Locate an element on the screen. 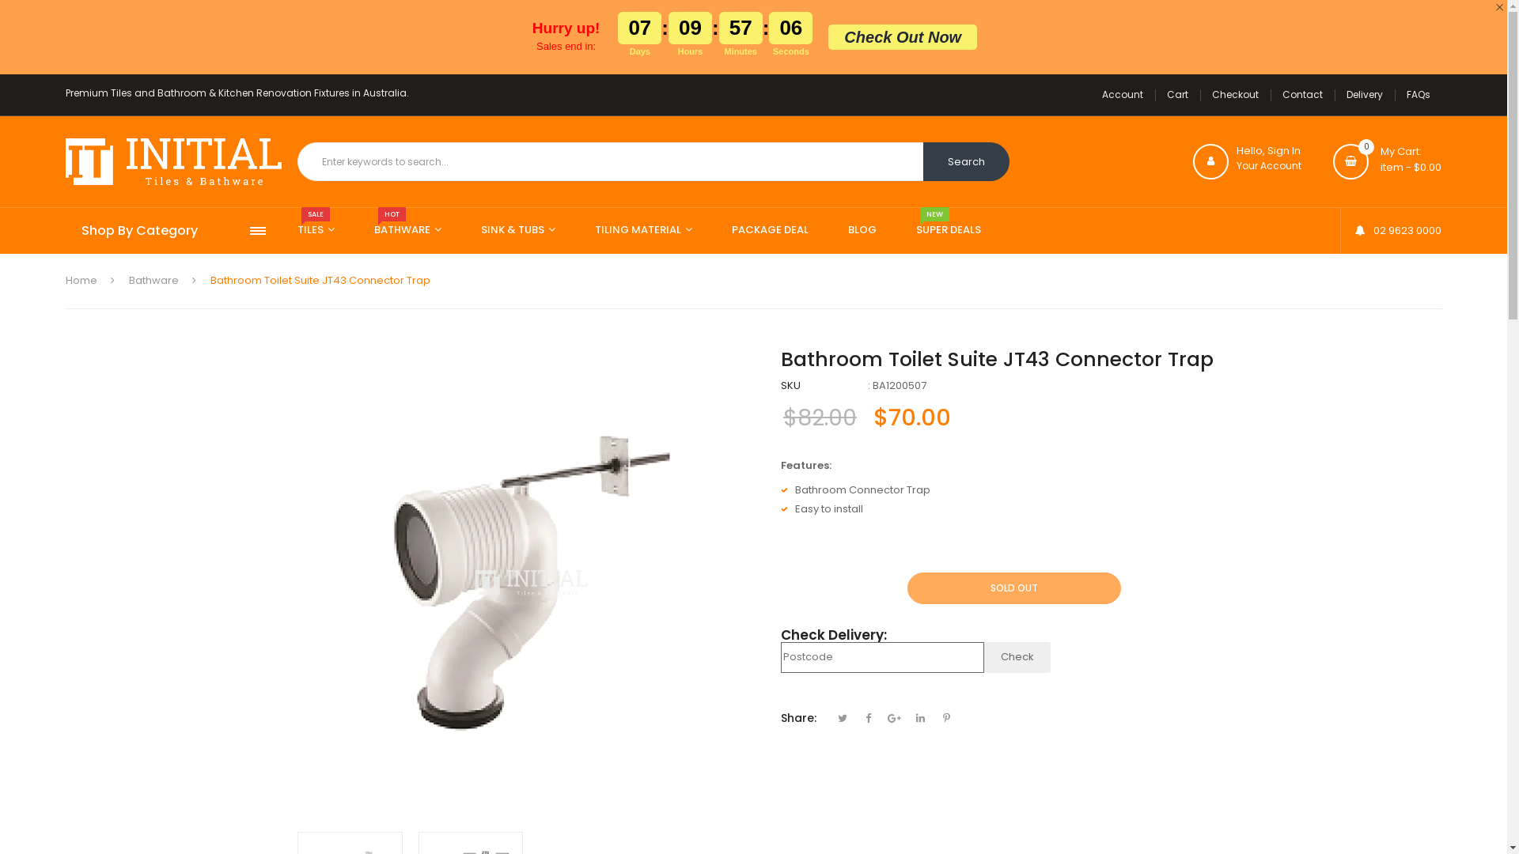 The width and height of the screenshot is (1519, 854). Delivery is located at coordinates (1364, 95).